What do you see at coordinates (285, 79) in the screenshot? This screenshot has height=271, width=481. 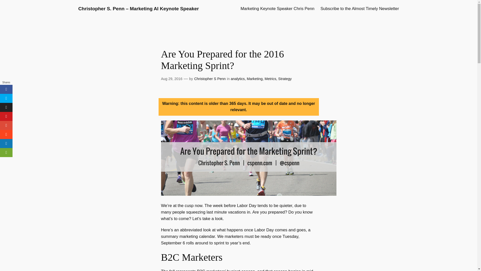 I see `Strategy` at bounding box center [285, 79].